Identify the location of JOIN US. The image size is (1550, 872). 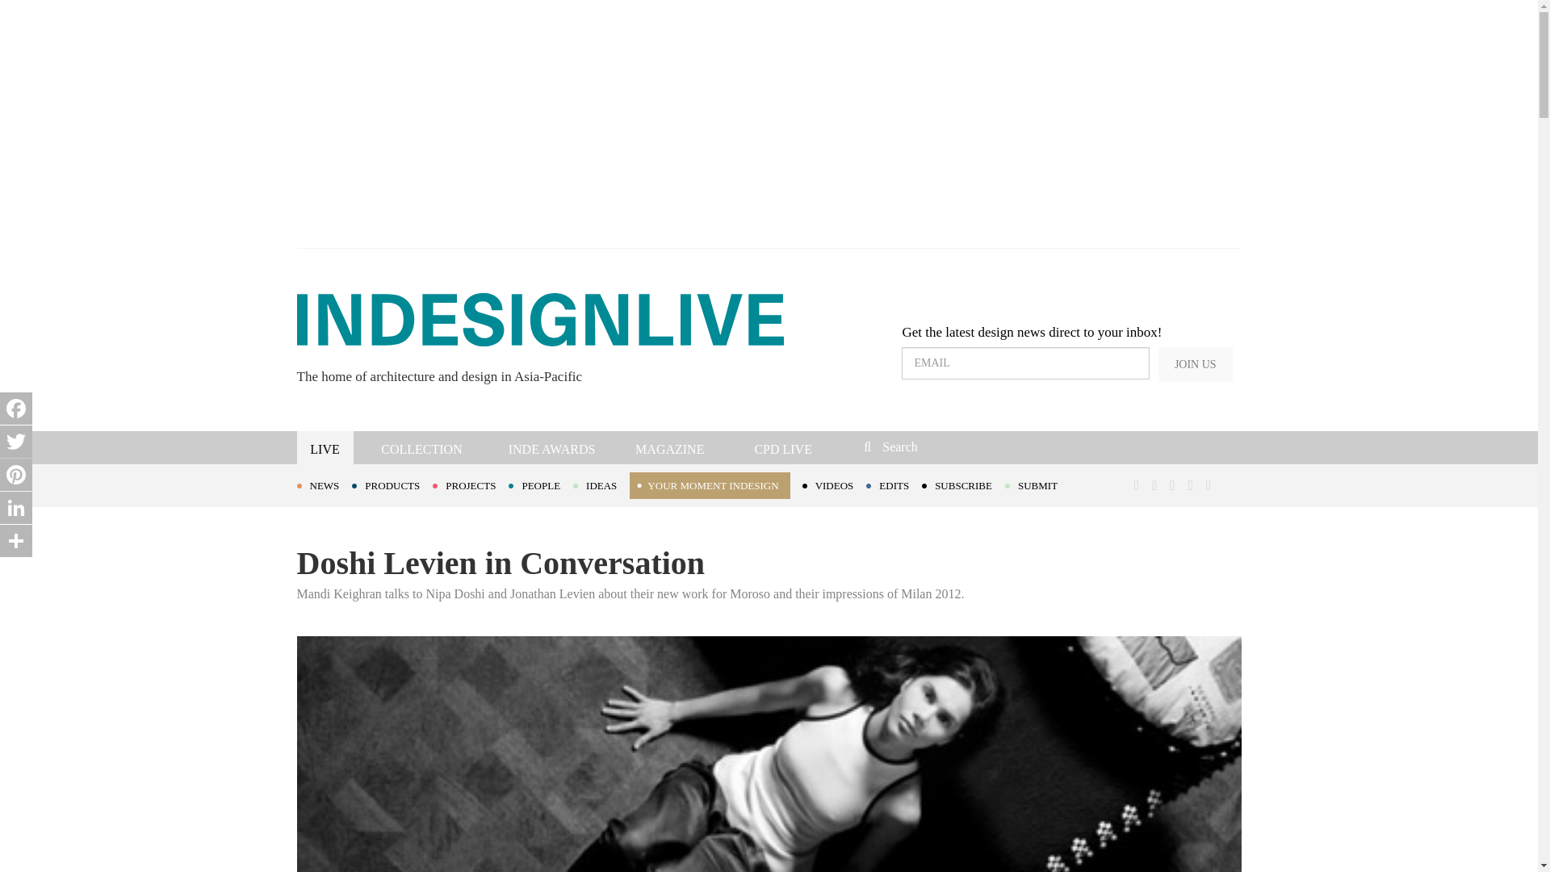
(1195, 364).